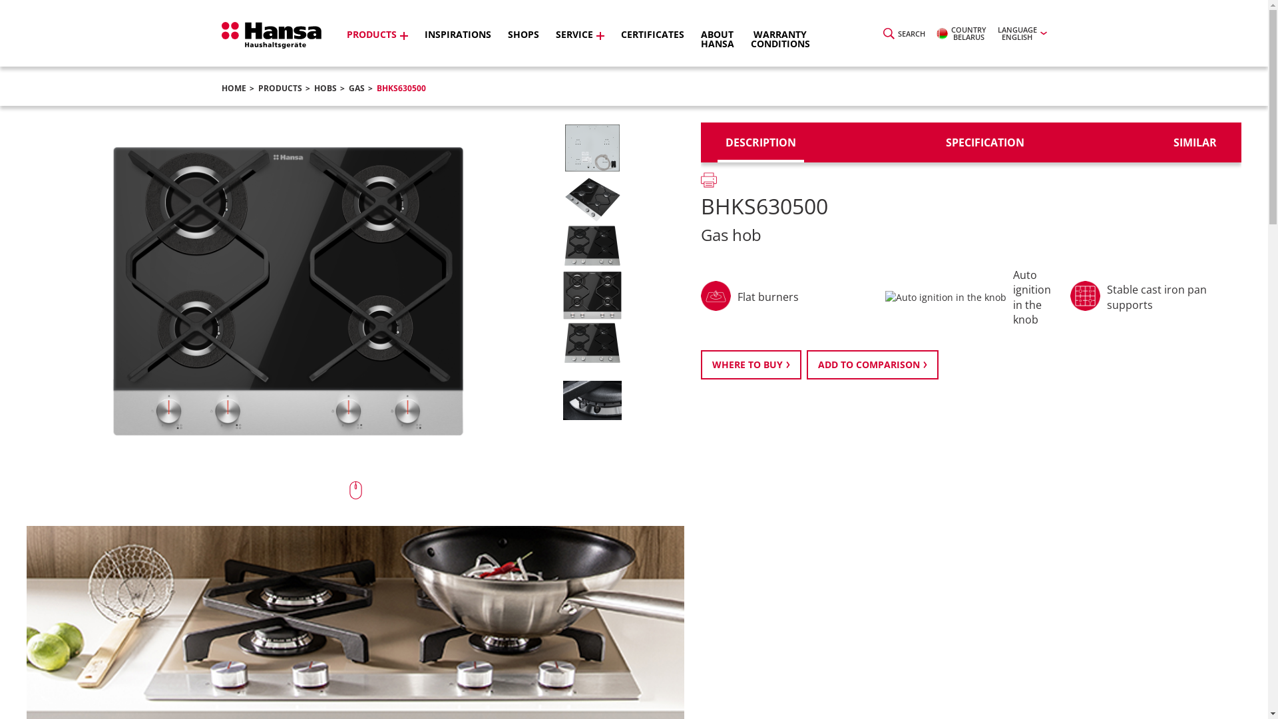  I want to click on ABOUT HANSA, so click(717, 48).